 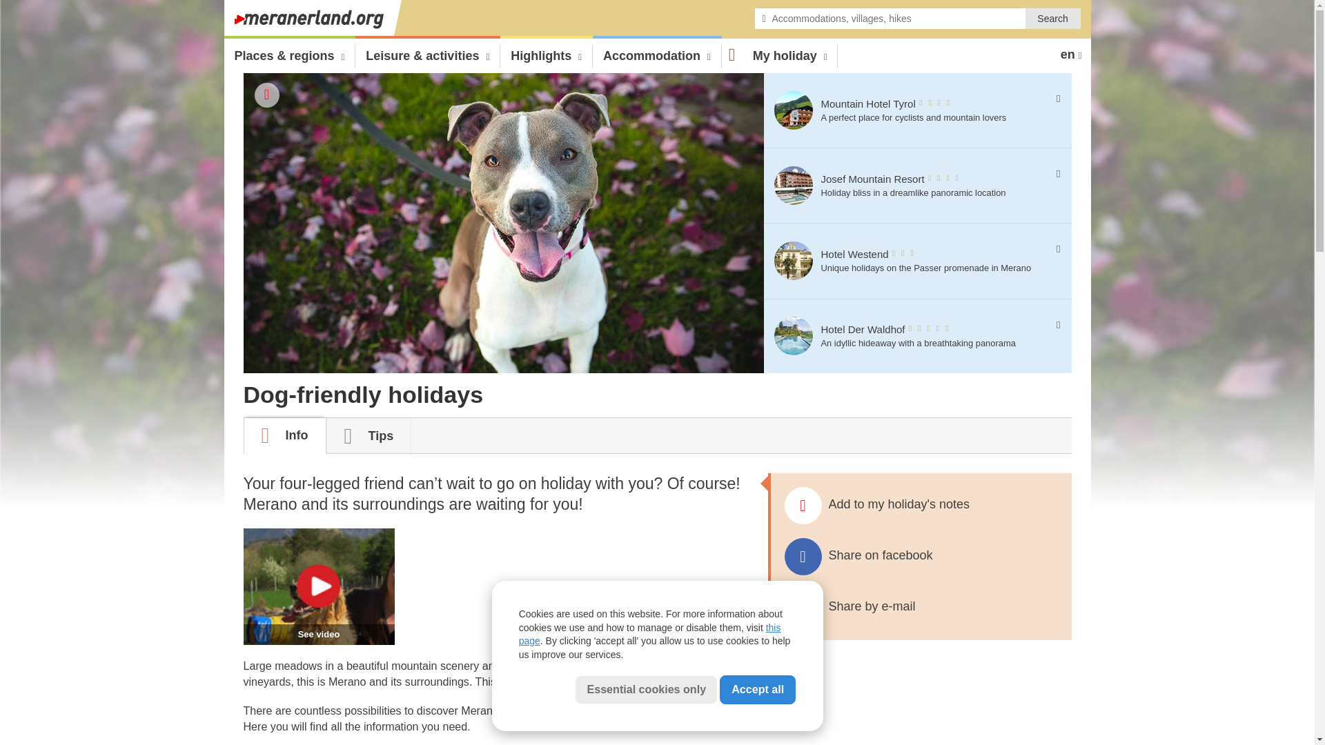 What do you see at coordinates (920, 505) in the screenshot?
I see `Add to my holiday's notes` at bounding box center [920, 505].